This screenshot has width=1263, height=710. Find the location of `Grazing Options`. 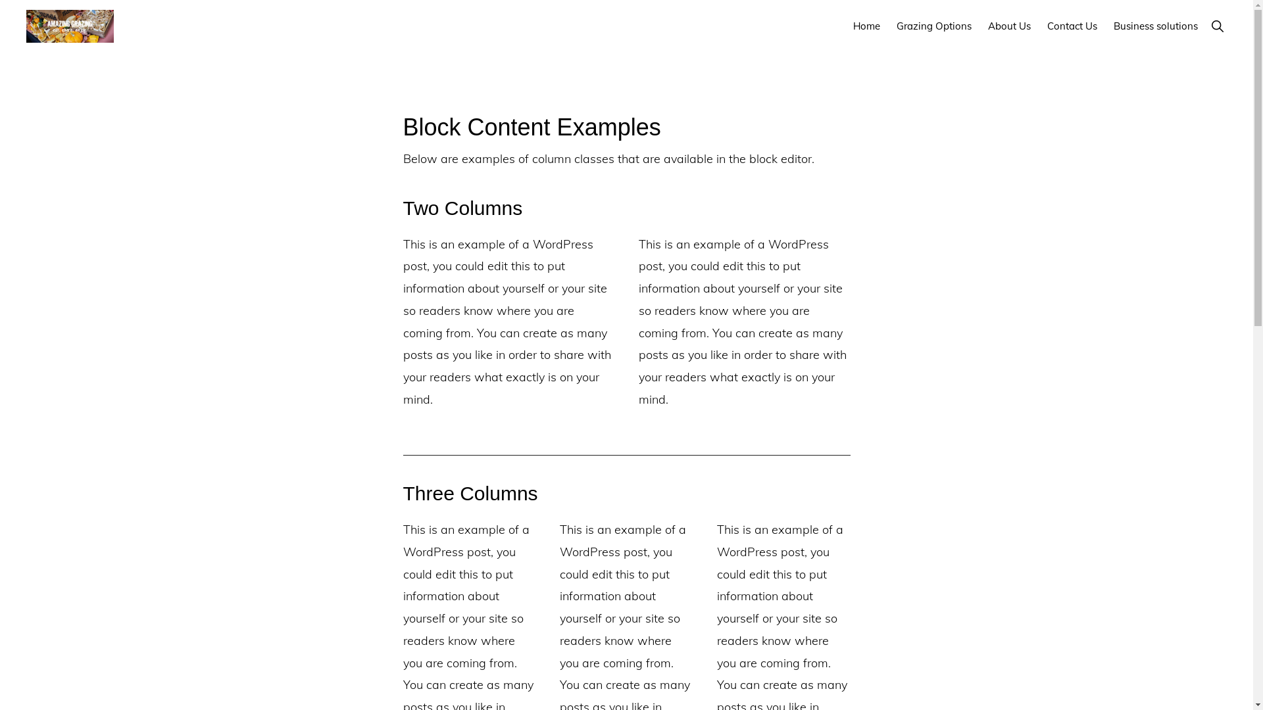

Grazing Options is located at coordinates (934, 26).